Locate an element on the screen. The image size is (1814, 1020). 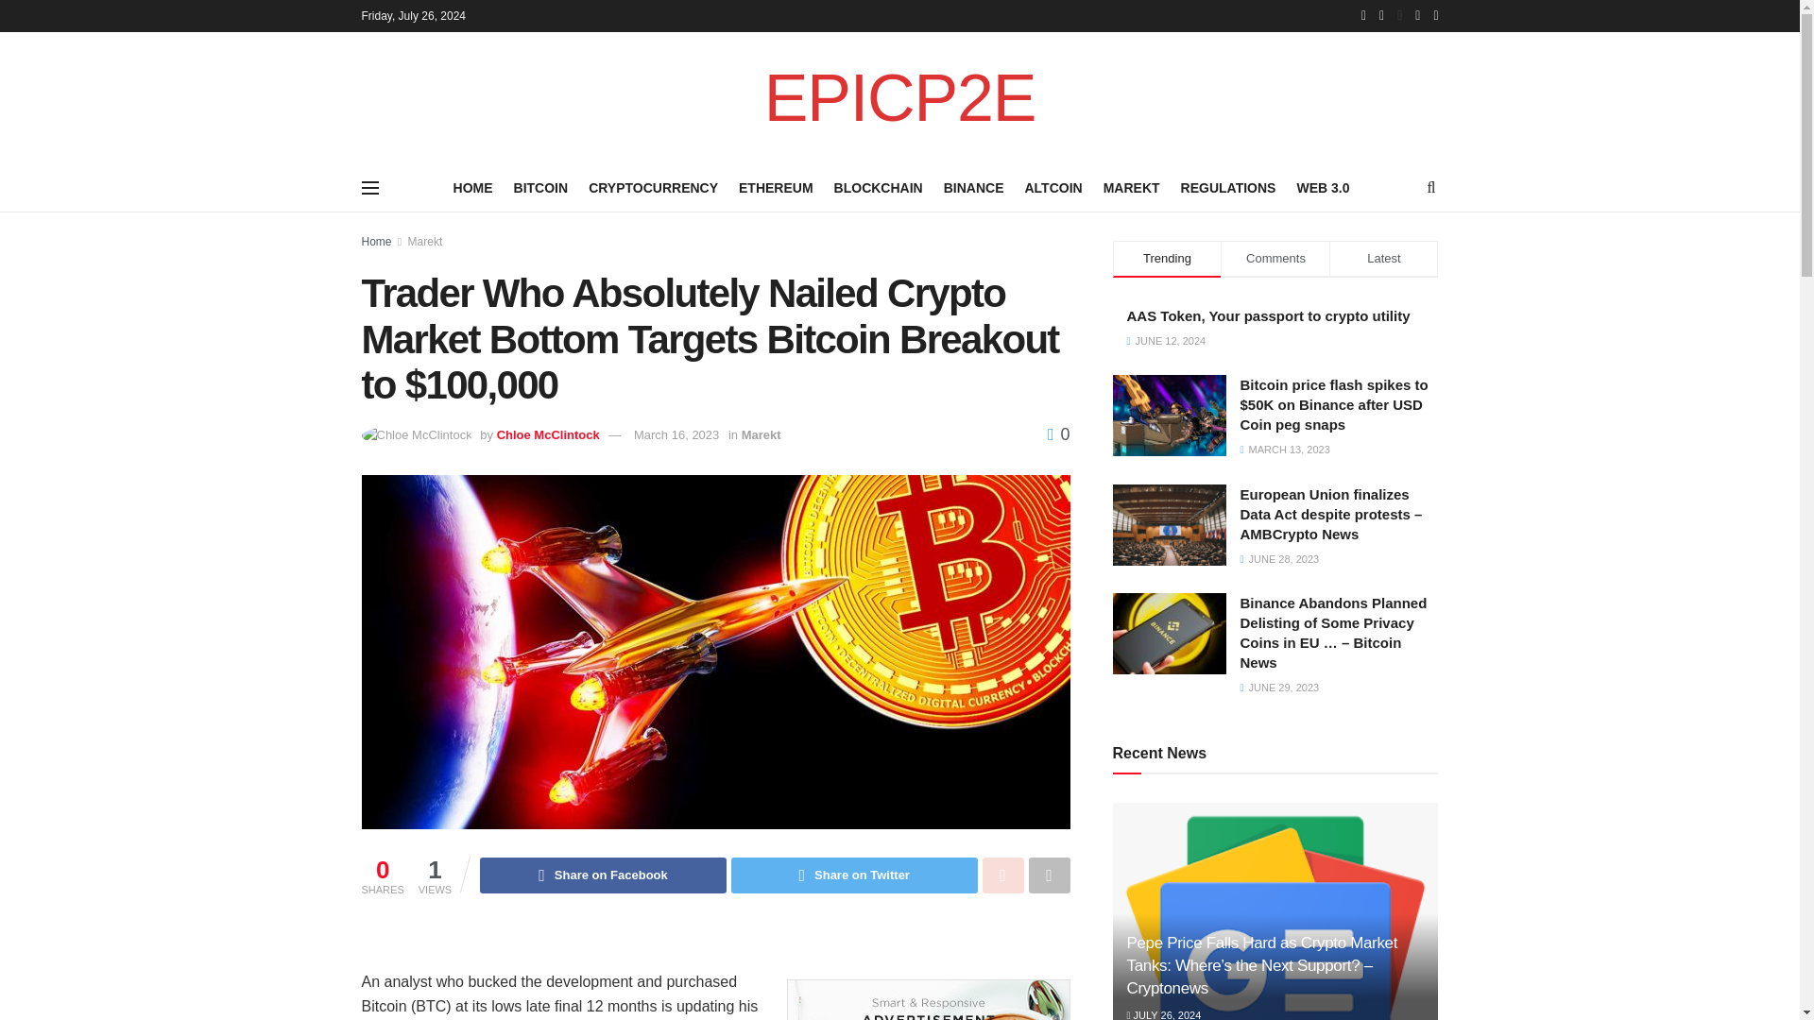
REGULATIONS is located at coordinates (1228, 187).